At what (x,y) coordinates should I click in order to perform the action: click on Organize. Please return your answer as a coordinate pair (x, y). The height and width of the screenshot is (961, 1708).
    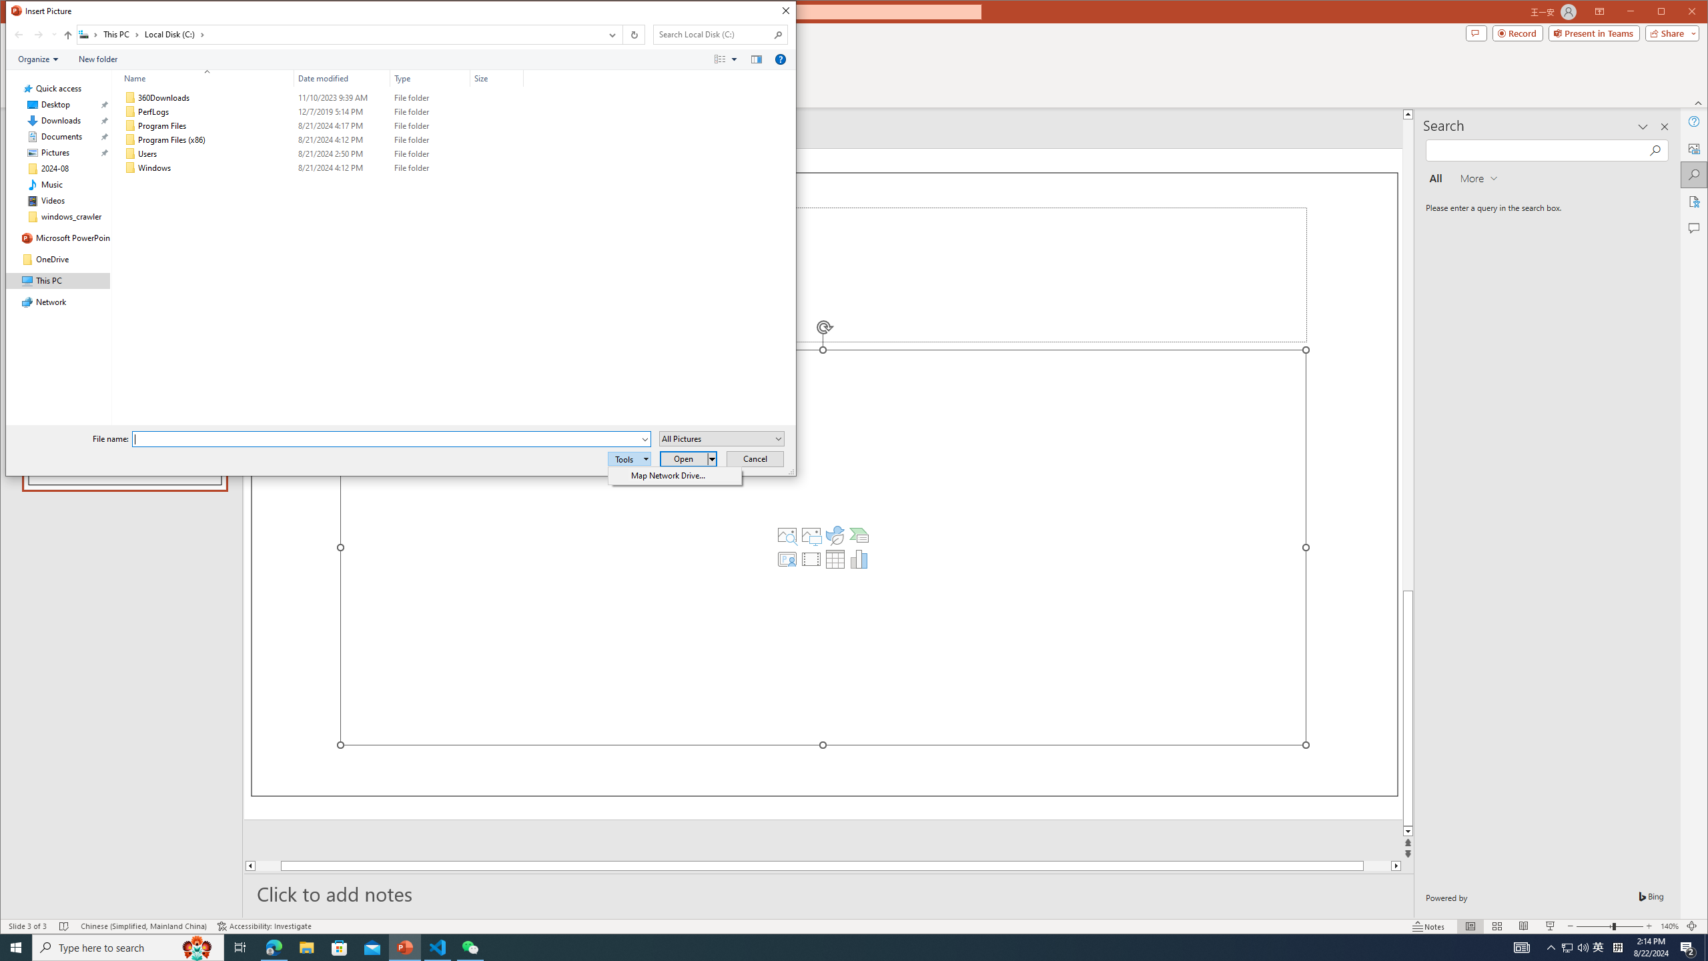
    Looking at the image, I should click on (38, 59).